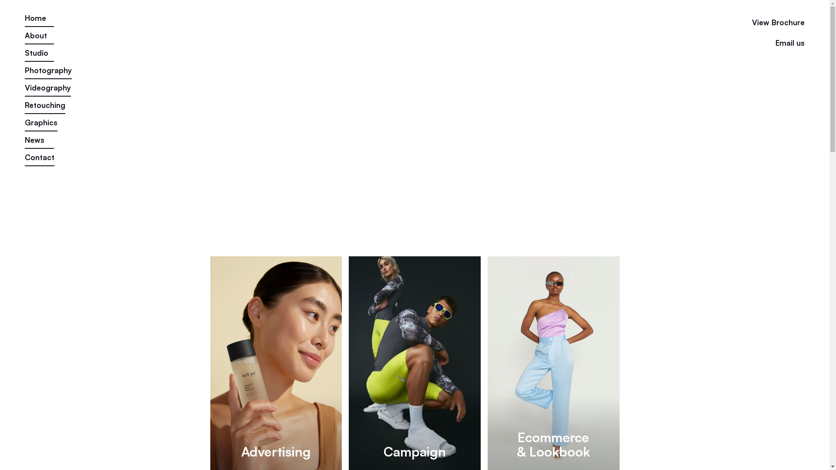  What do you see at coordinates (40, 159) in the screenshot?
I see `Contact
Contact` at bounding box center [40, 159].